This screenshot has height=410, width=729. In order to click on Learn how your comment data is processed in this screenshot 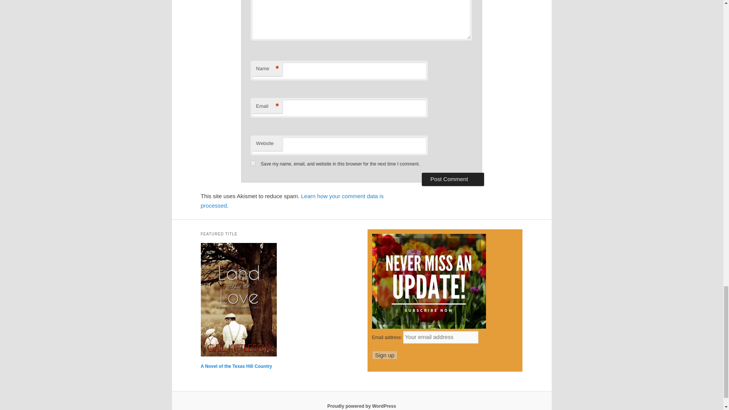, I will do `click(292, 200)`.